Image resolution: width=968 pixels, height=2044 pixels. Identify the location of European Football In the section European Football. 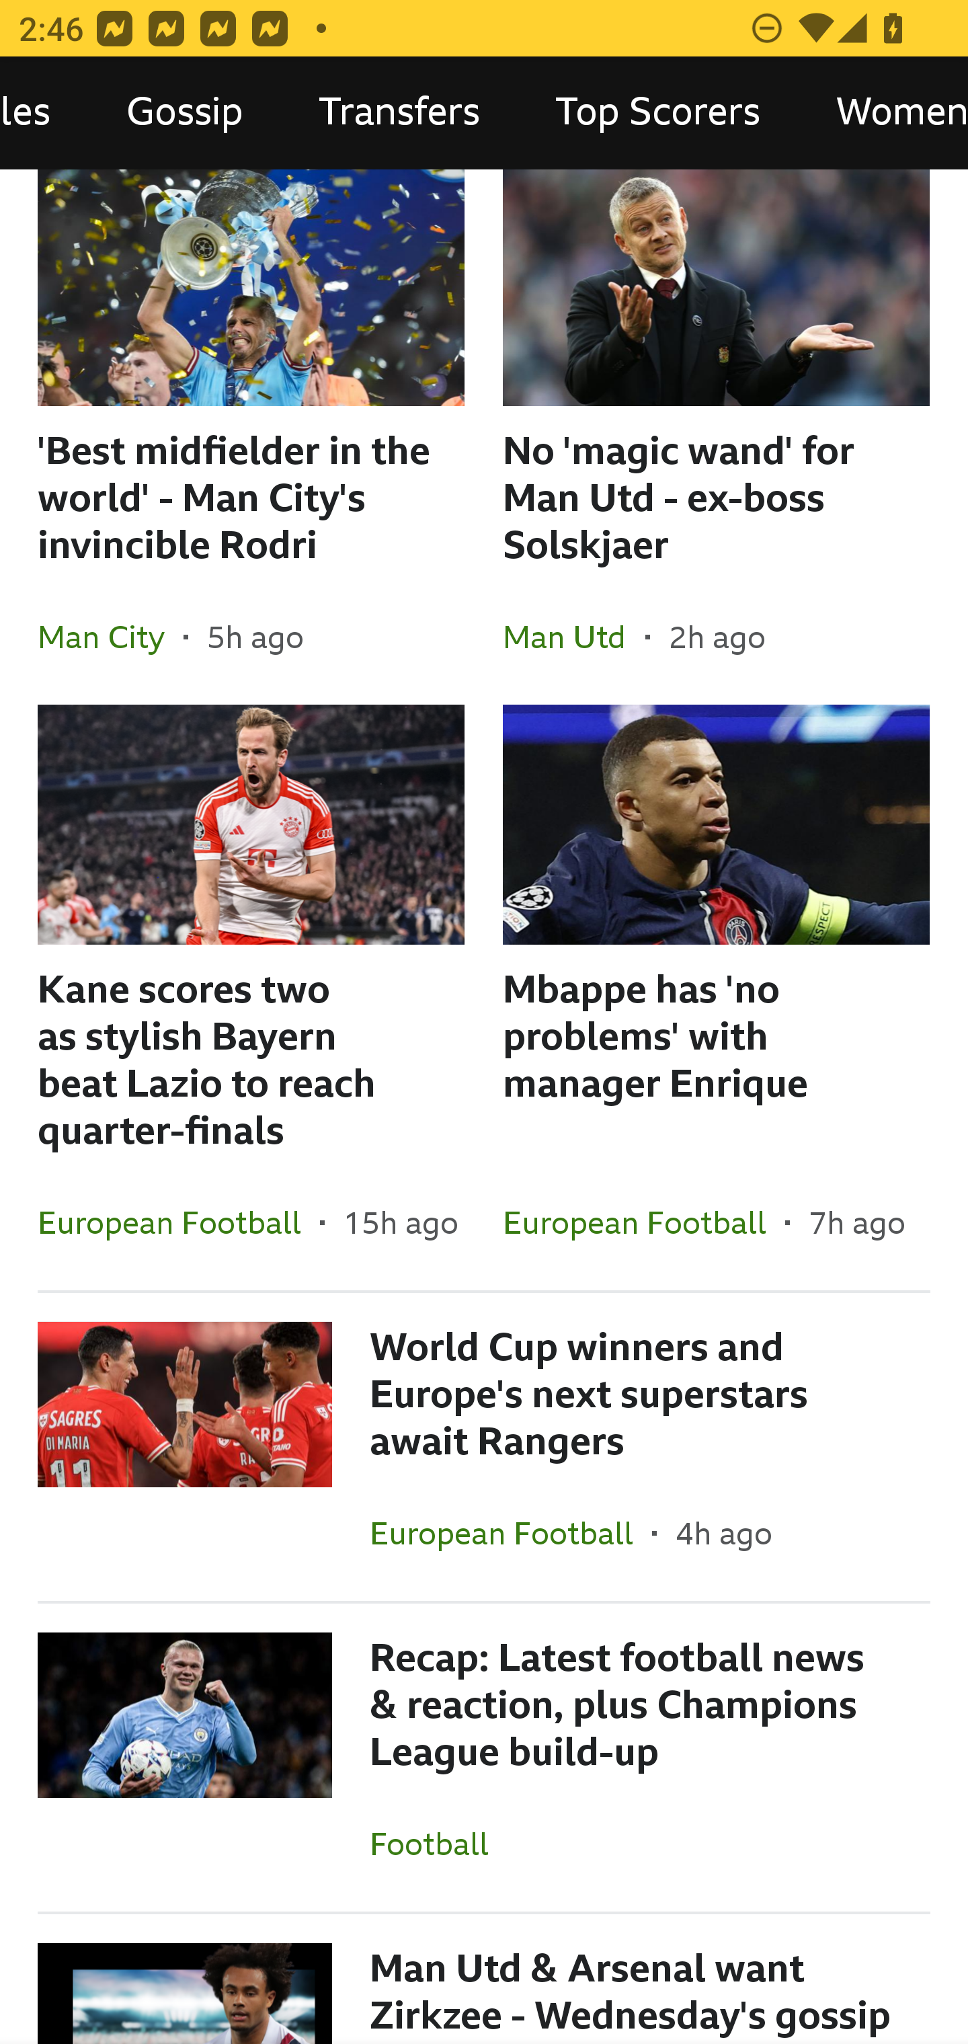
(511, 1533).